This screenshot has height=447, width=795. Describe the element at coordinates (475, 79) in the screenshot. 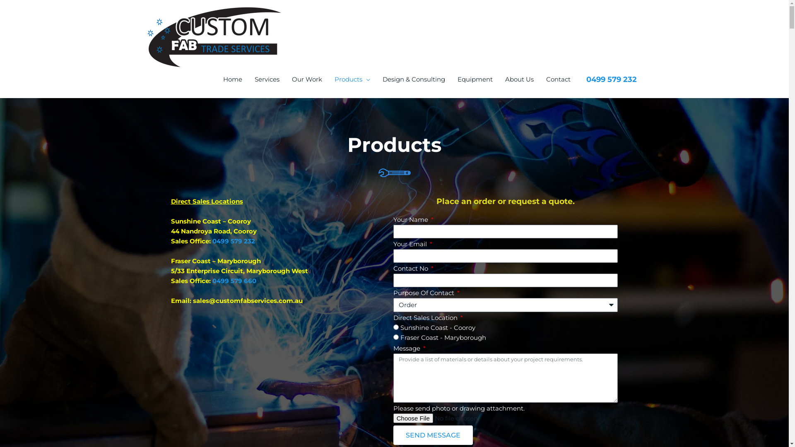

I see `Equipment` at that location.